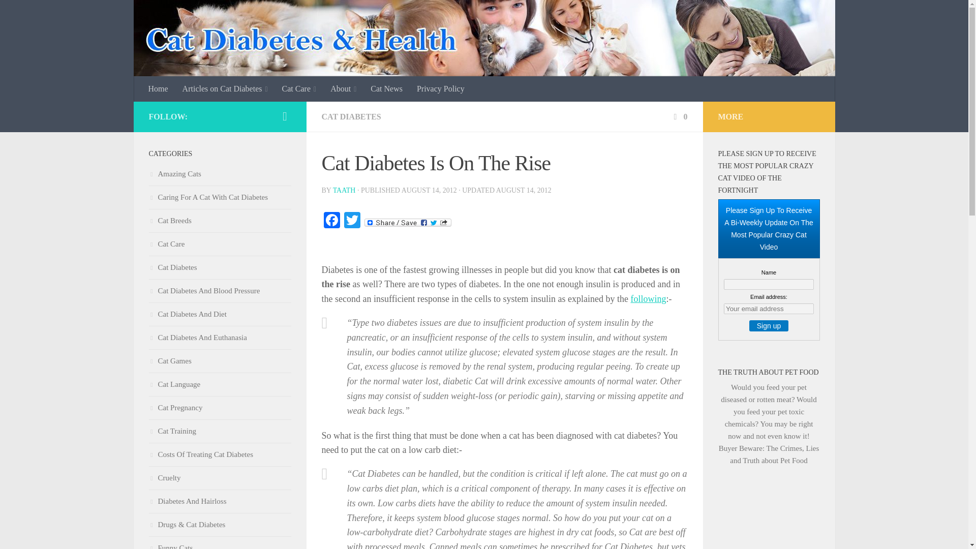  Describe the element at coordinates (40, 14) in the screenshot. I see `Skip to content` at that location.